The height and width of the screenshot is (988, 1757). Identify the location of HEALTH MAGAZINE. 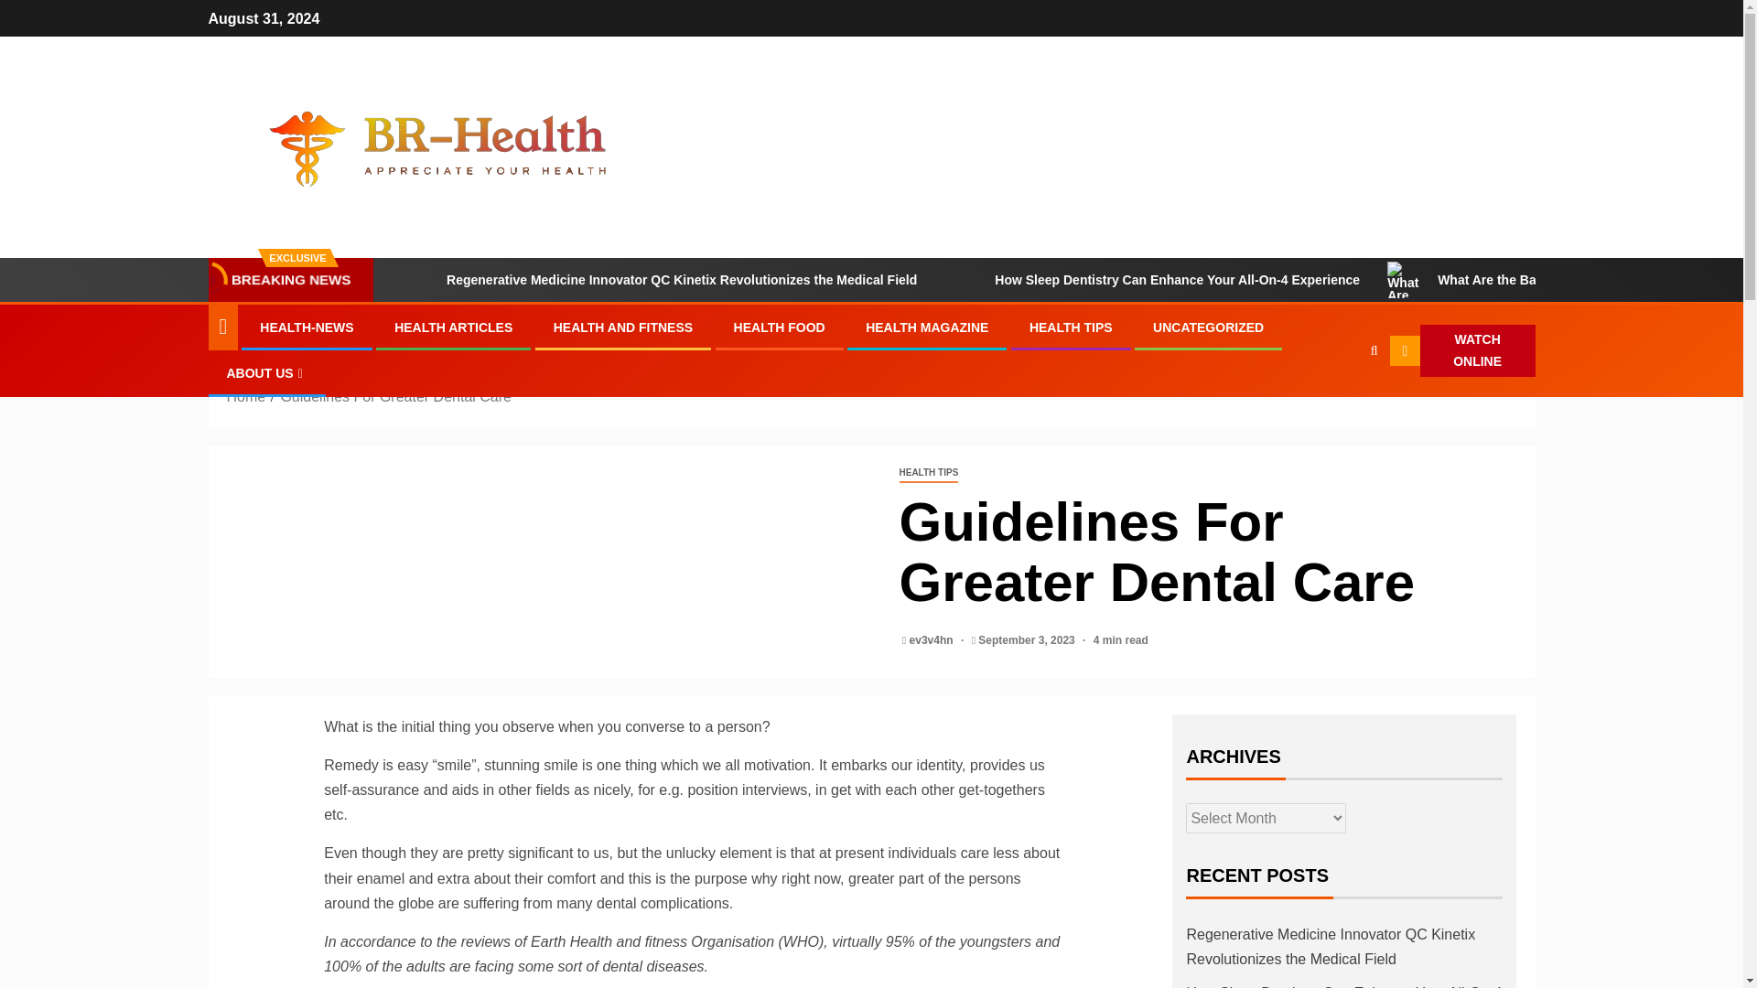
(926, 328).